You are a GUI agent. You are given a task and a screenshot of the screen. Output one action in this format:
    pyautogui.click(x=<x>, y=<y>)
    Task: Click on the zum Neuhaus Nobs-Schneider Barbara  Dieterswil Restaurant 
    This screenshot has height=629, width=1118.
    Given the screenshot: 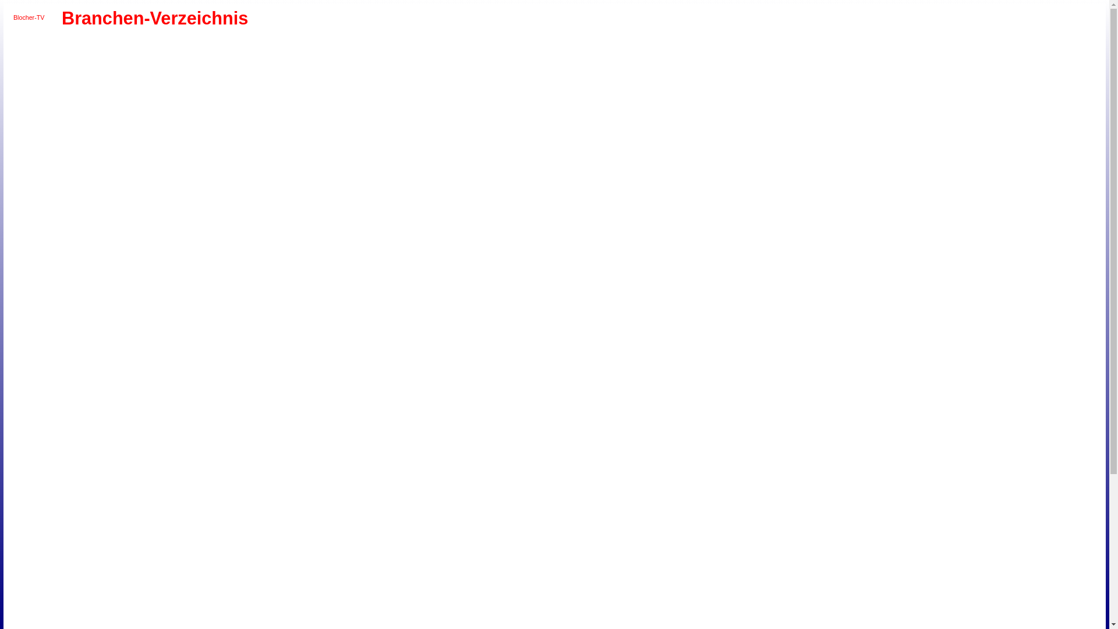 What is the action you would take?
    pyautogui.click(x=339, y=435)
    